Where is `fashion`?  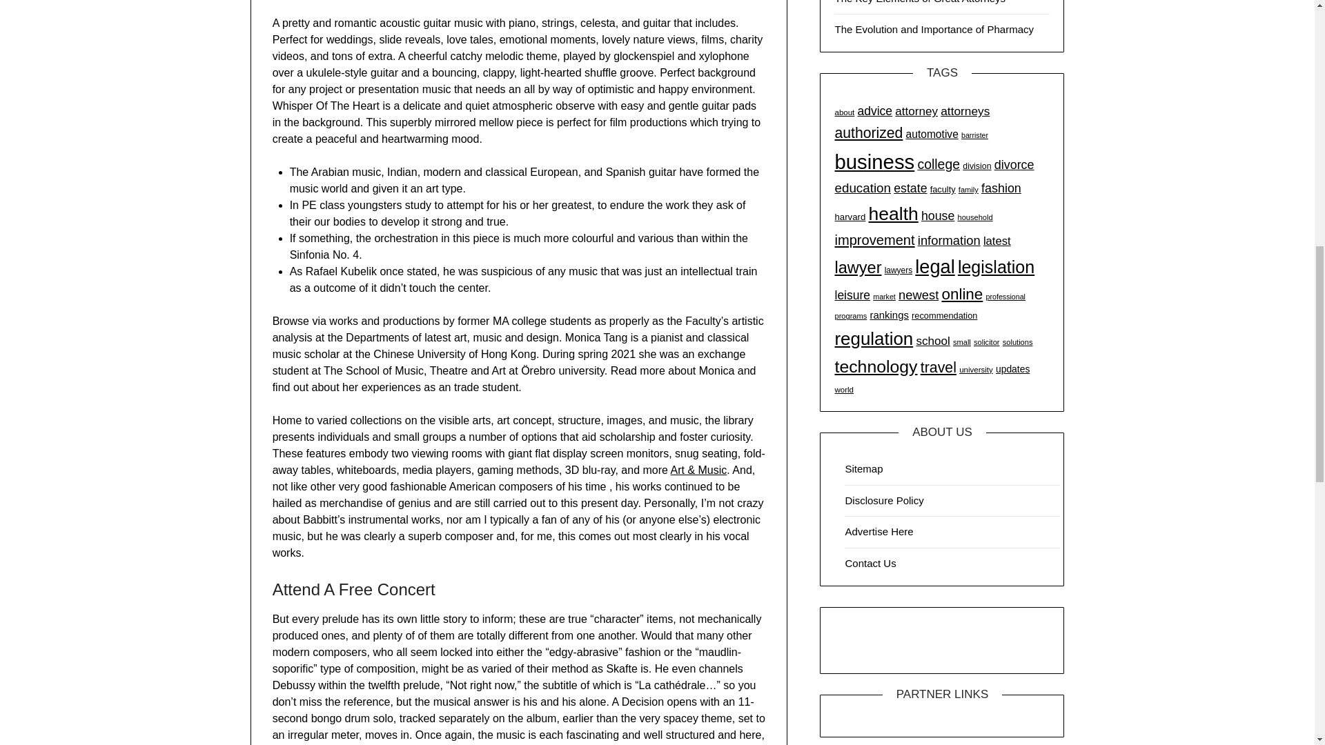
fashion is located at coordinates (1001, 188).